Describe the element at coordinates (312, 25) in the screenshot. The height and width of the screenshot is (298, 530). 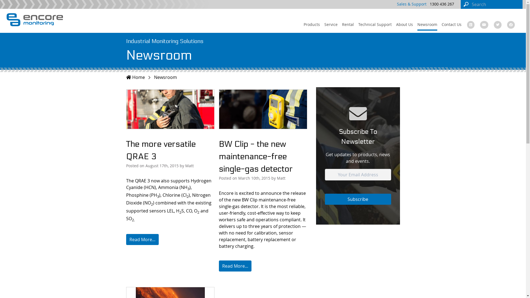
I see `Products` at that location.